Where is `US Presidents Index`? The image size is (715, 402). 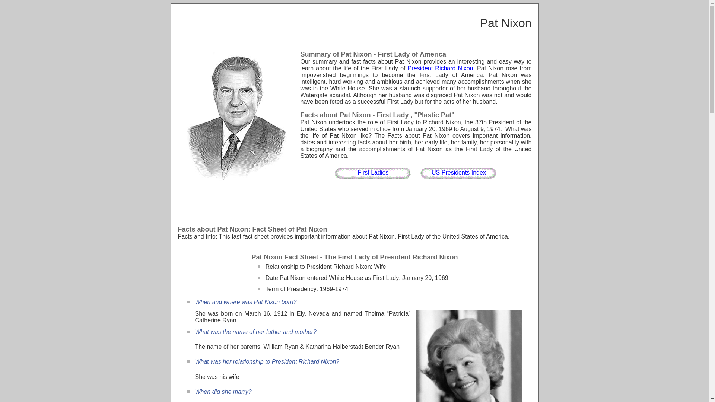
US Presidents Index is located at coordinates (459, 172).